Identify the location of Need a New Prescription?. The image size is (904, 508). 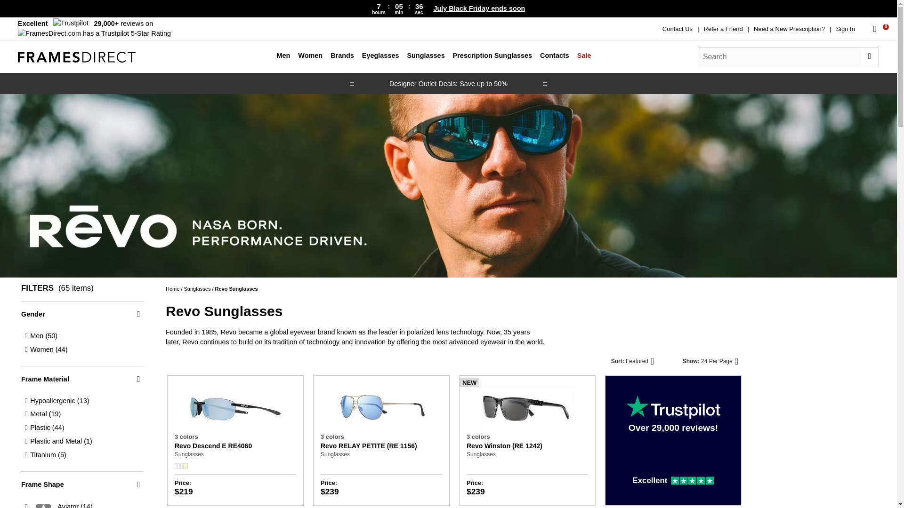
(789, 29).